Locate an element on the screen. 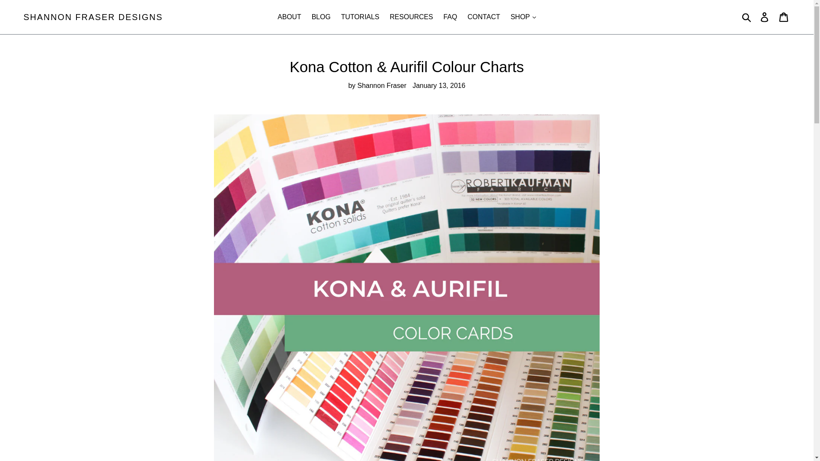  FAQ is located at coordinates (450, 17).